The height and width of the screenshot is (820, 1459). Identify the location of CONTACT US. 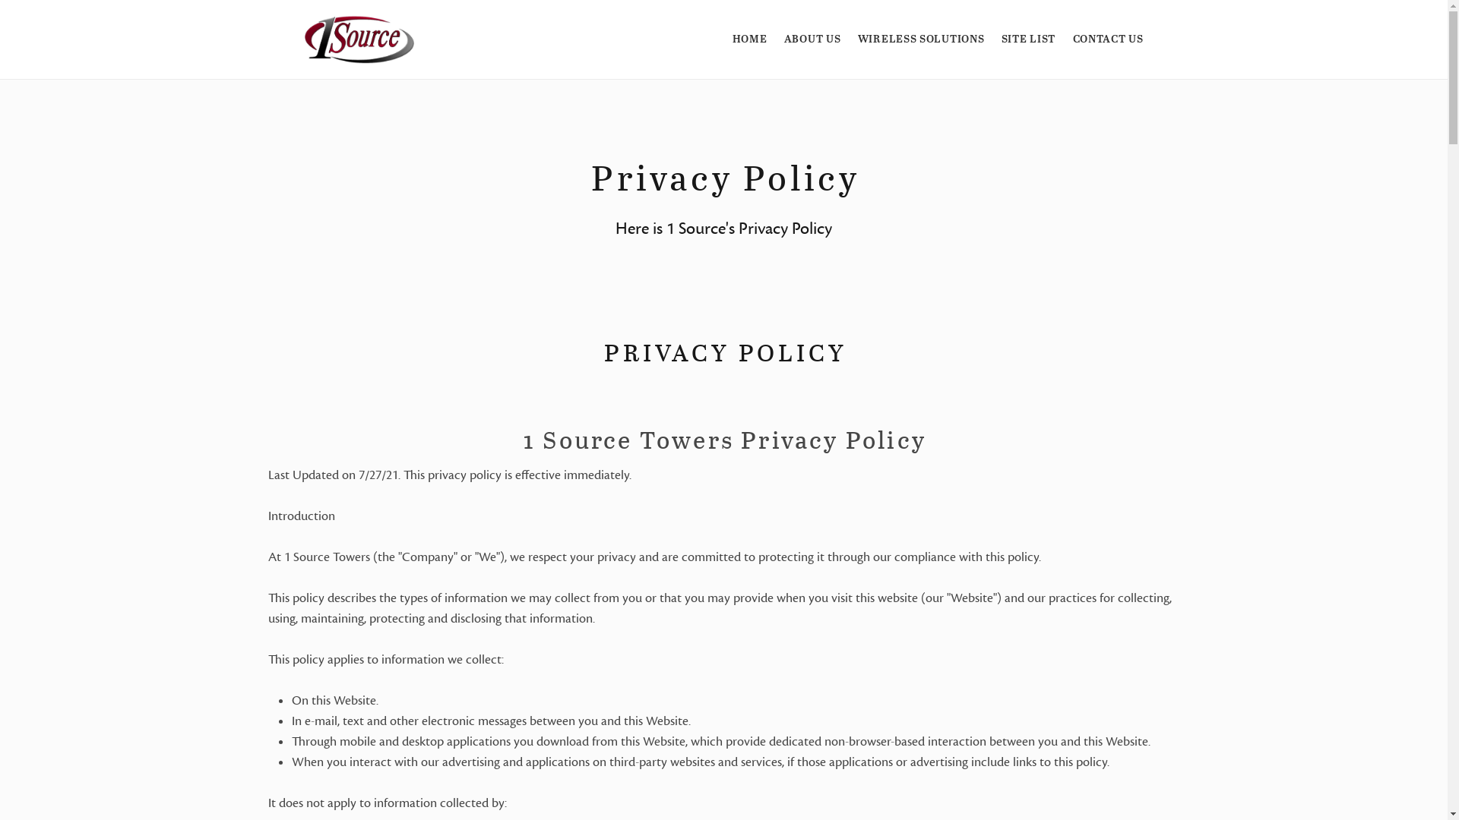
(1108, 39).